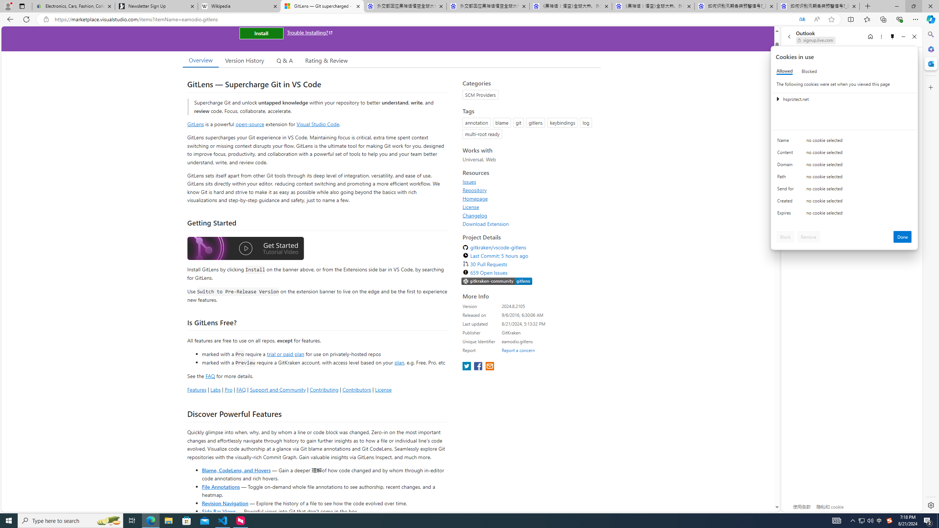  Describe the element at coordinates (787, 214) in the screenshot. I see `Expires` at that location.